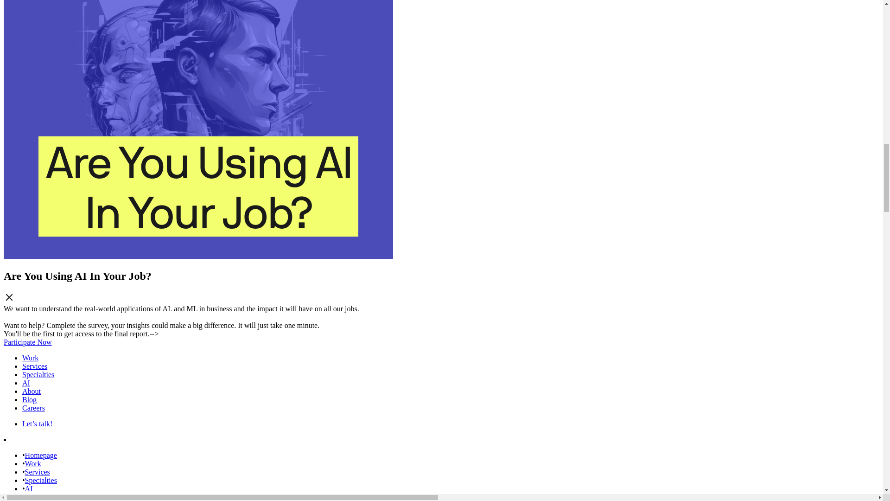  I want to click on Specialties, so click(41, 481).